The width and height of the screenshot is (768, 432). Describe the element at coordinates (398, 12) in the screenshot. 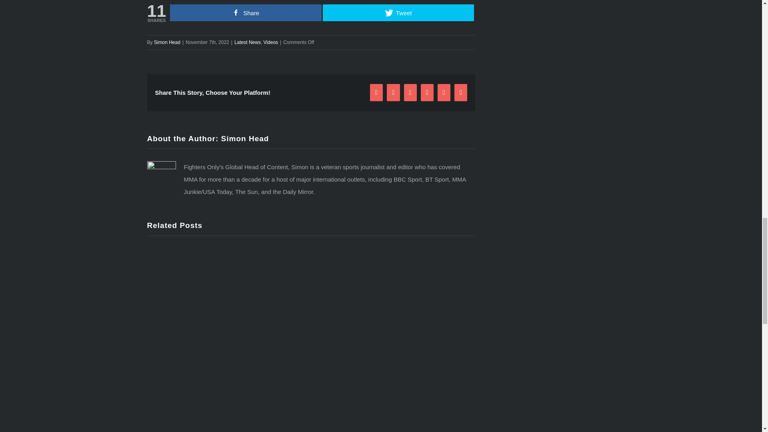

I see `Tweet` at that location.